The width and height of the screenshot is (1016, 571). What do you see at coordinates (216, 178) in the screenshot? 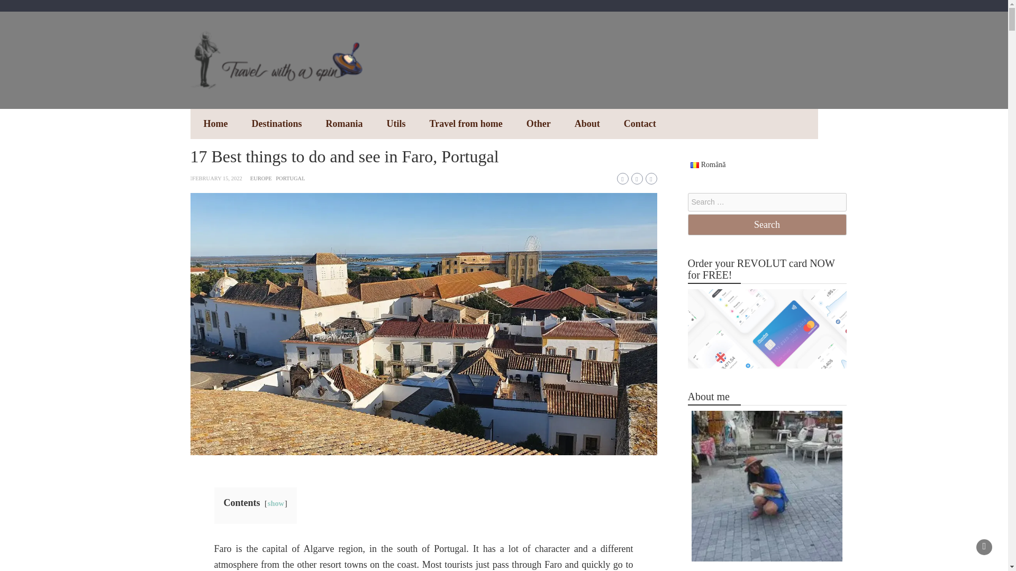
I see `FEBRUARY 15, 2022` at bounding box center [216, 178].